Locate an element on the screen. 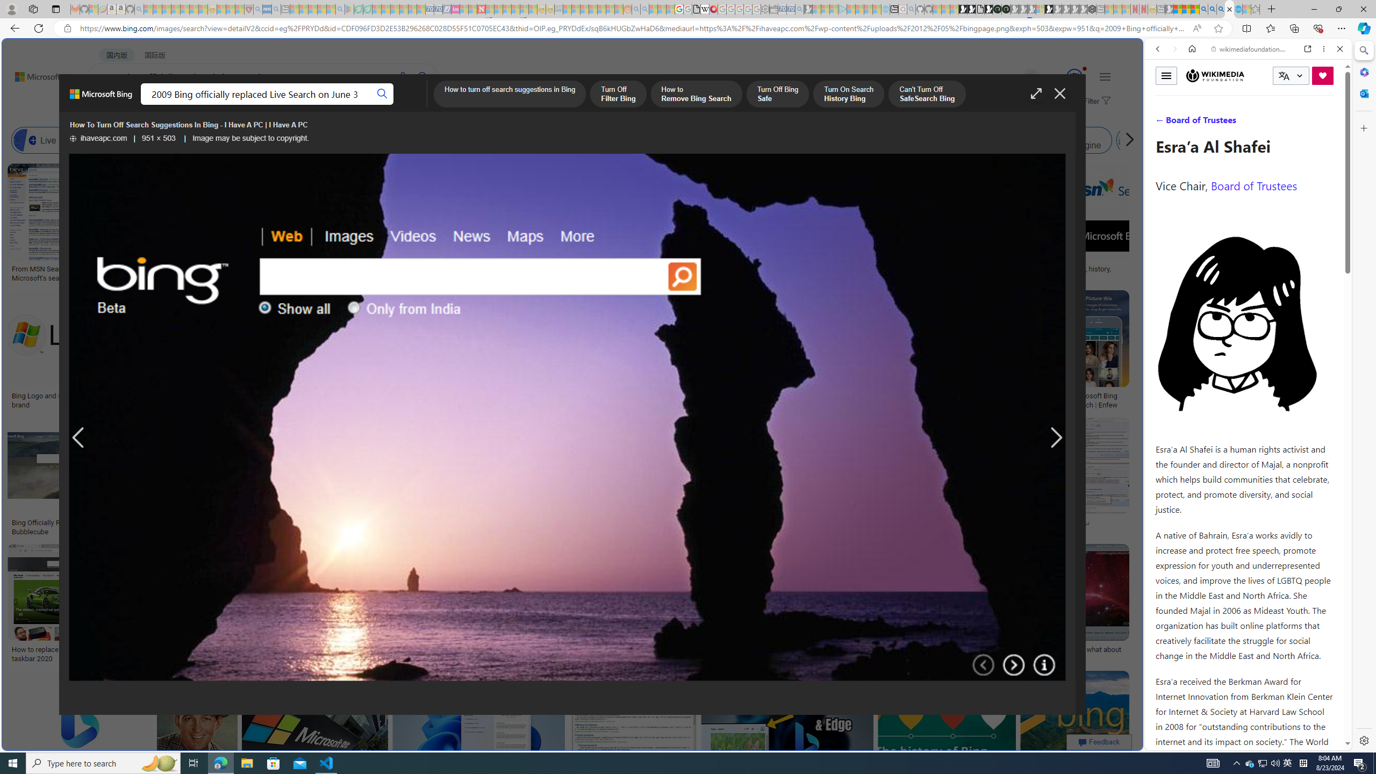 Image resolution: width=1376 pixels, height=774 pixels. Microsoft Bing, Back to Bing search is located at coordinates (101, 98).